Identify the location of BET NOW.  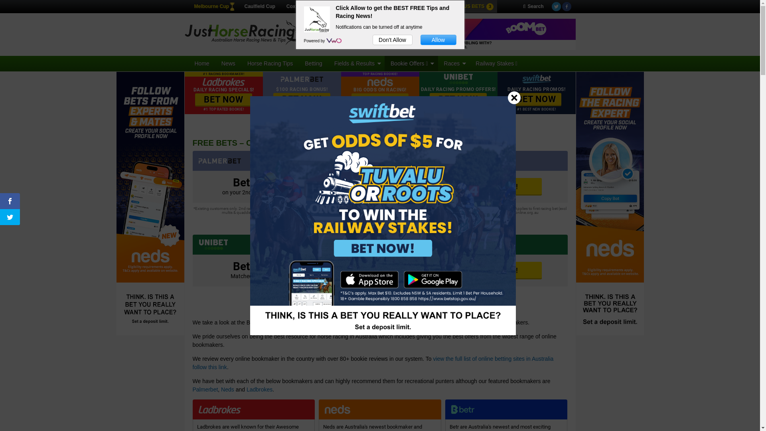
(380, 100).